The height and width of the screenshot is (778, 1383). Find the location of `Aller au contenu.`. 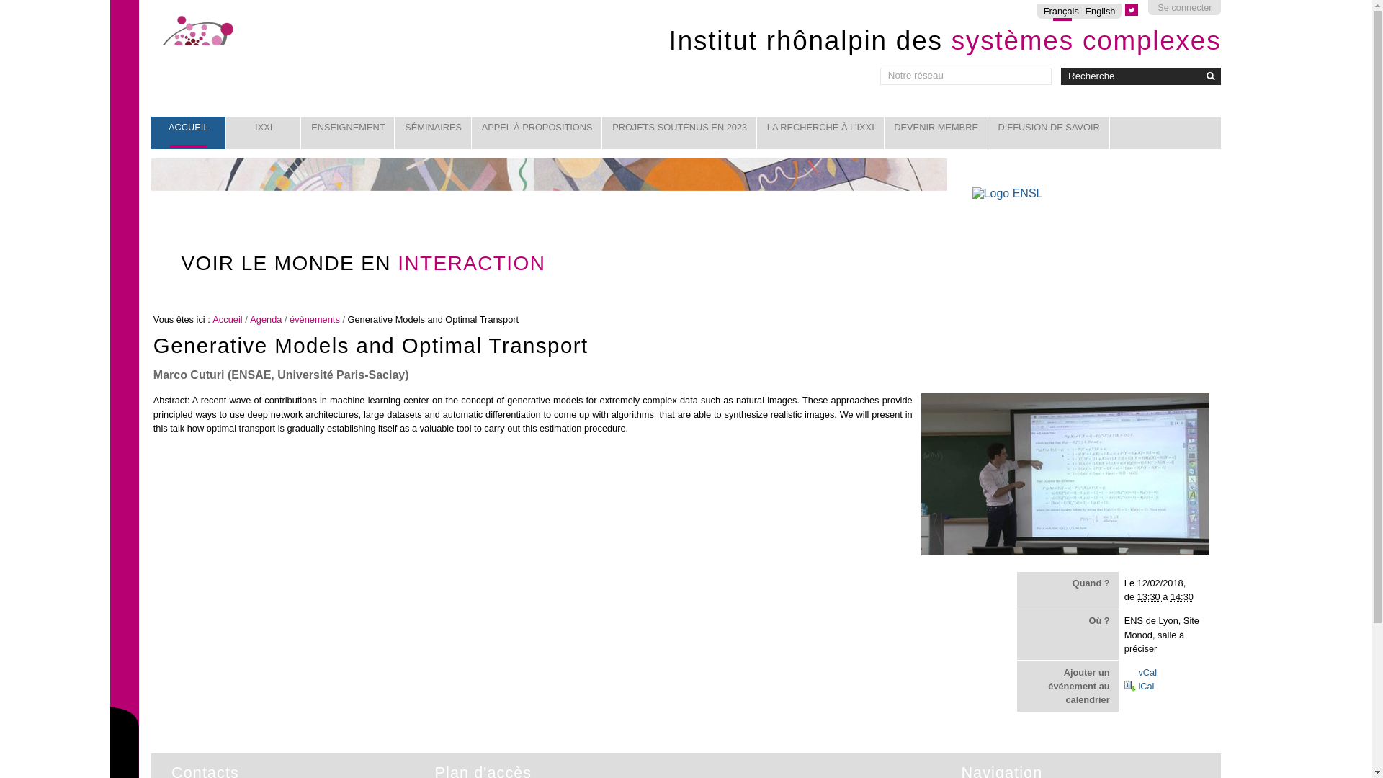

Aller au contenu. is located at coordinates (171, 18).